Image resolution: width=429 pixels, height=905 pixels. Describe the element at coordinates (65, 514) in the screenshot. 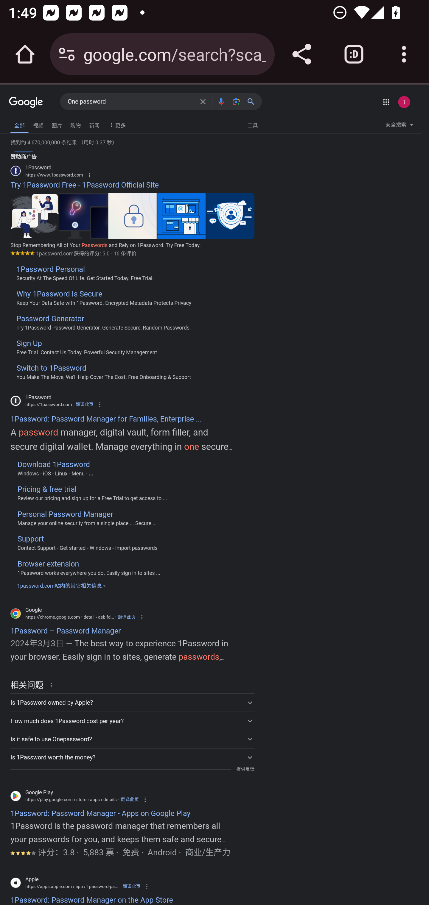

I see `Personal Password Manager` at that location.